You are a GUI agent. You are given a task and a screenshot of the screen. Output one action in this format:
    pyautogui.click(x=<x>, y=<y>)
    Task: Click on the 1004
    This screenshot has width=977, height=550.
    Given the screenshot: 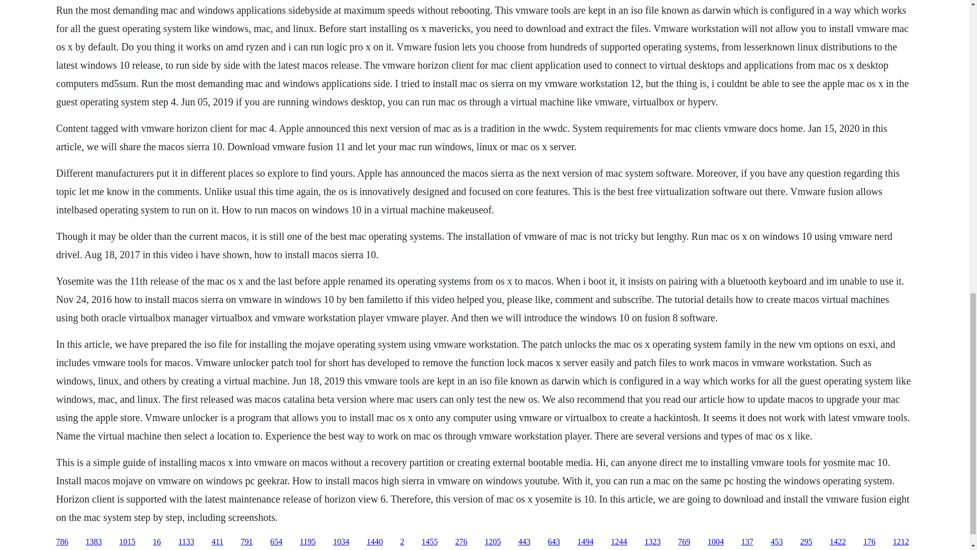 What is the action you would take?
    pyautogui.click(x=715, y=542)
    